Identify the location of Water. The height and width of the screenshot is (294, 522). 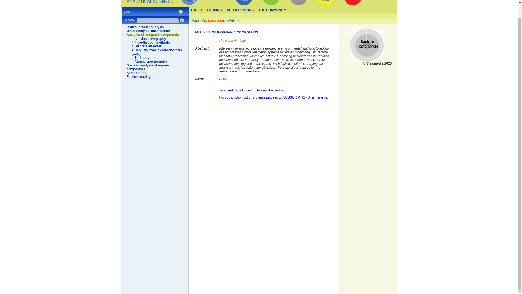
(231, 20).